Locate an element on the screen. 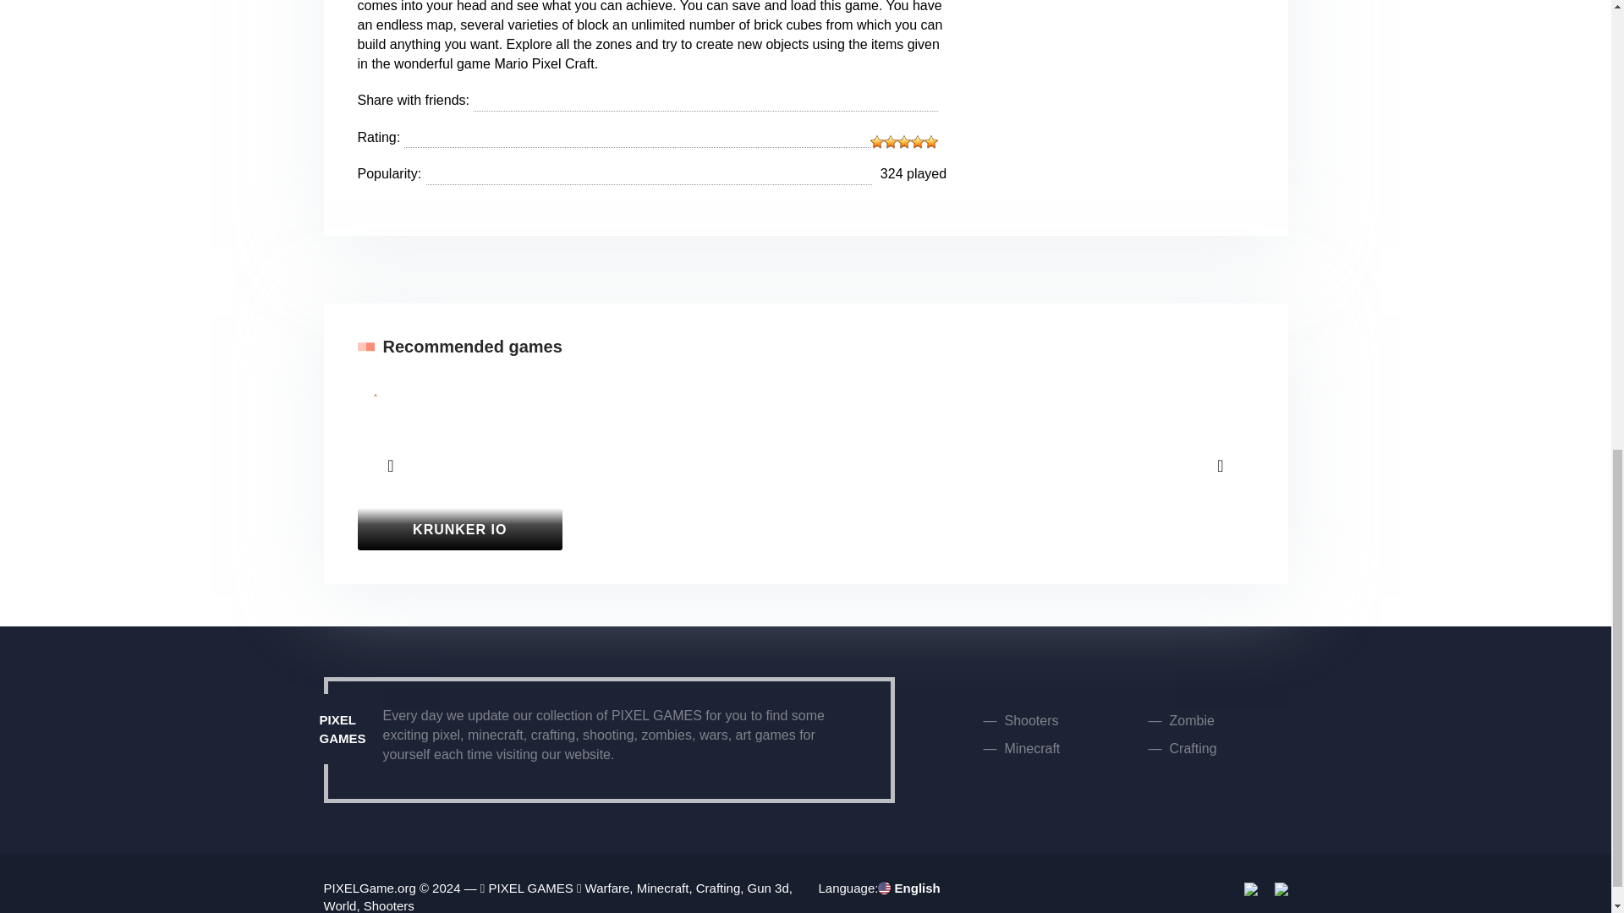 The width and height of the screenshot is (1624, 913). 4 Stars is located at coordinates (917, 142).